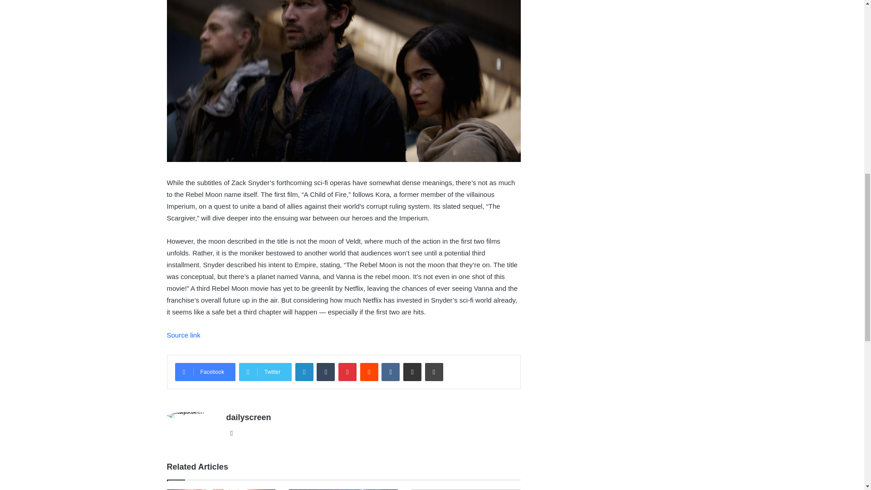  What do you see at coordinates (412, 372) in the screenshot?
I see `Share via Email` at bounding box center [412, 372].